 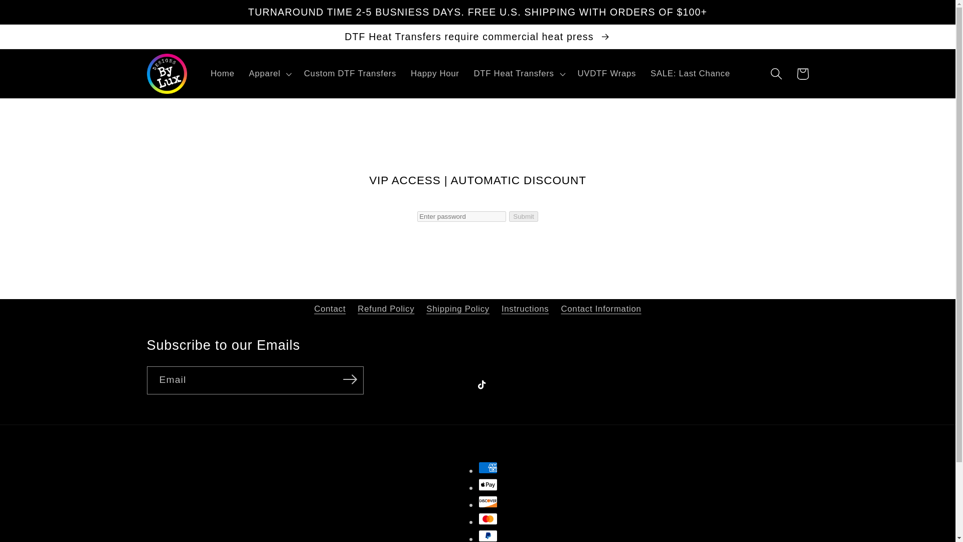 What do you see at coordinates (37, 14) in the screenshot?
I see `Skip to content` at bounding box center [37, 14].